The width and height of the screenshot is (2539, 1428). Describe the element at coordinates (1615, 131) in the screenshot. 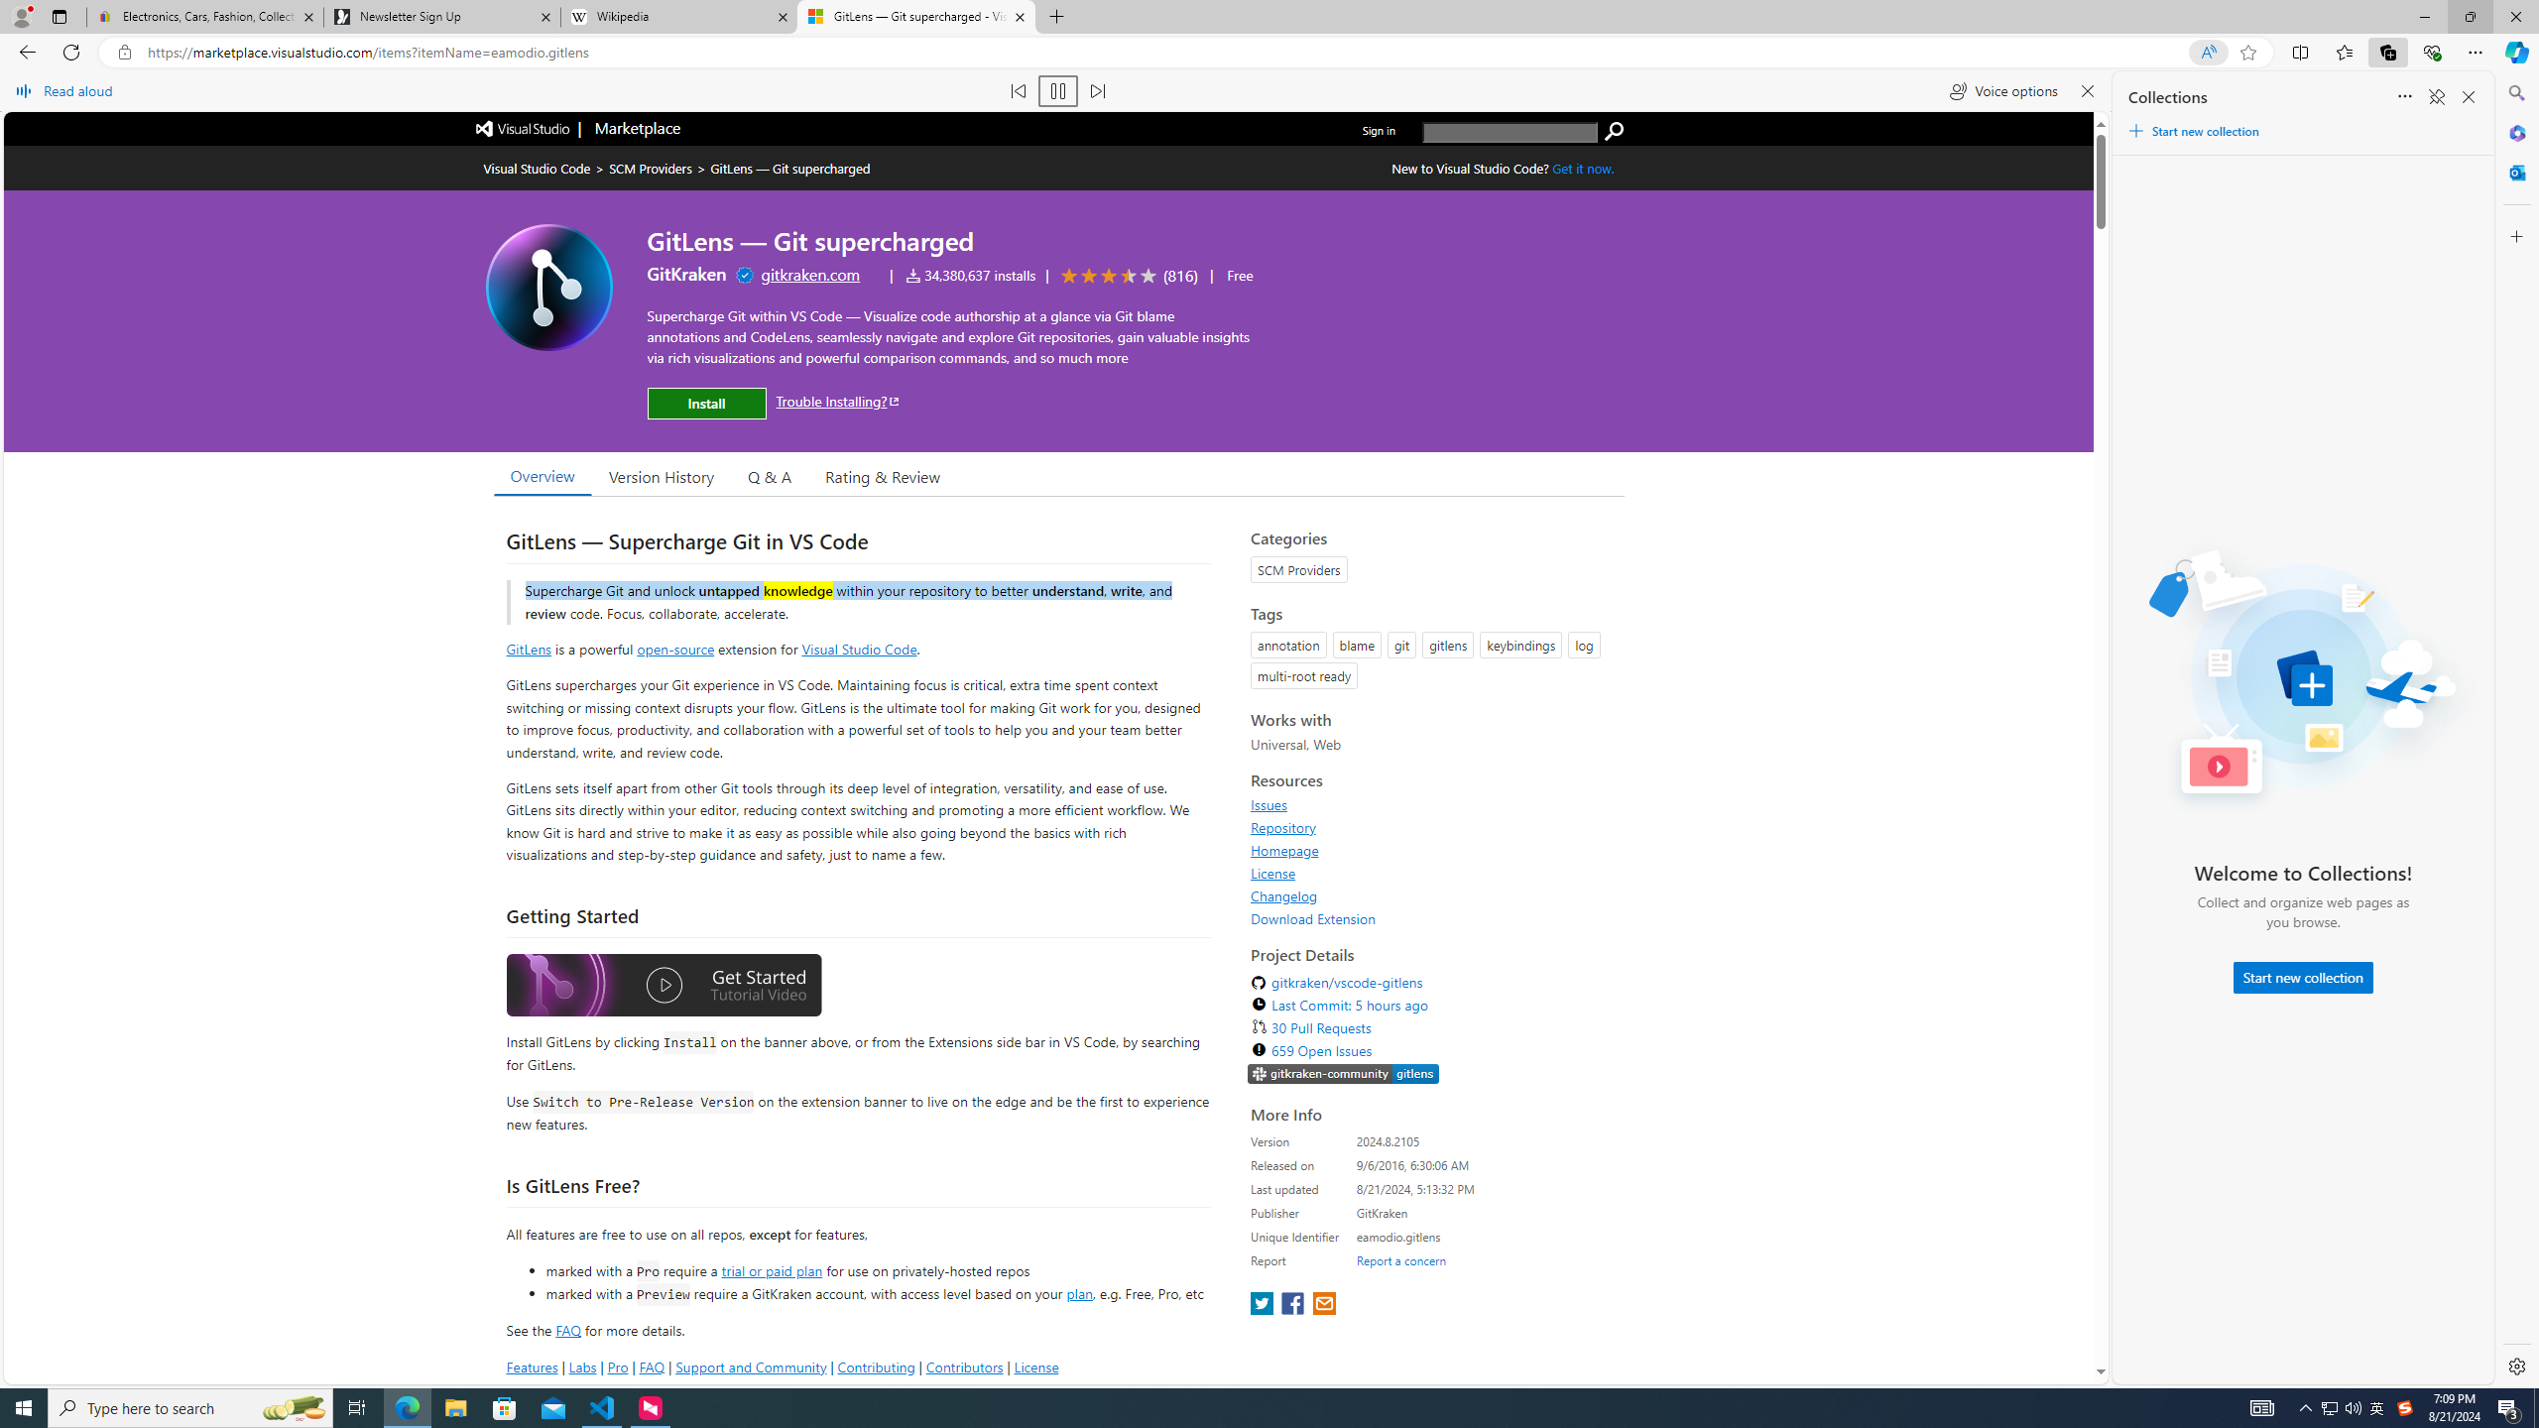

I see `search` at that location.